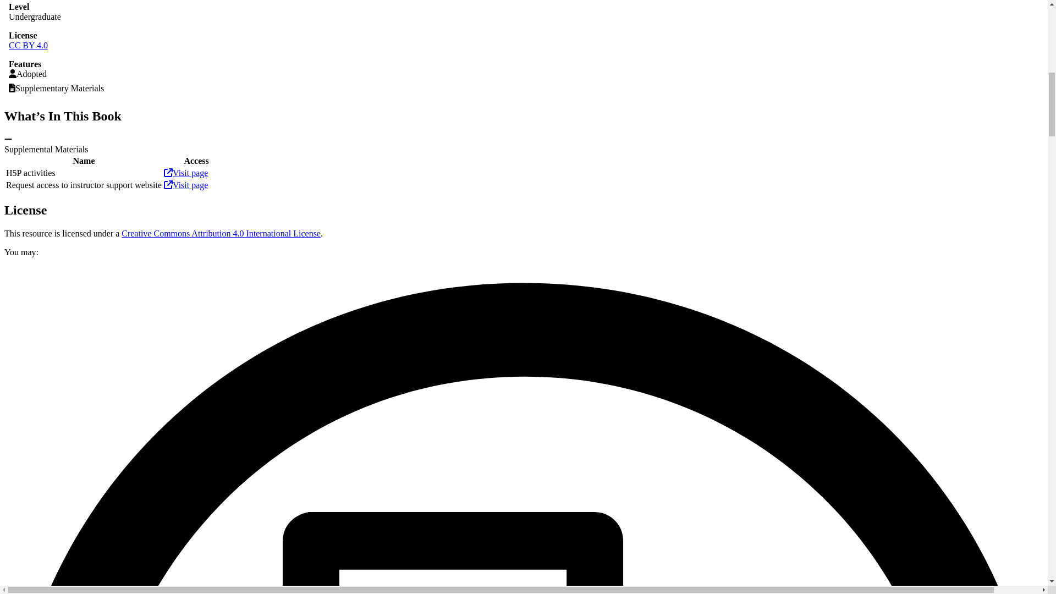 Image resolution: width=1056 pixels, height=594 pixels. Describe the element at coordinates (221, 233) in the screenshot. I see `Creative Commons Attribution 4.0 International License` at that location.